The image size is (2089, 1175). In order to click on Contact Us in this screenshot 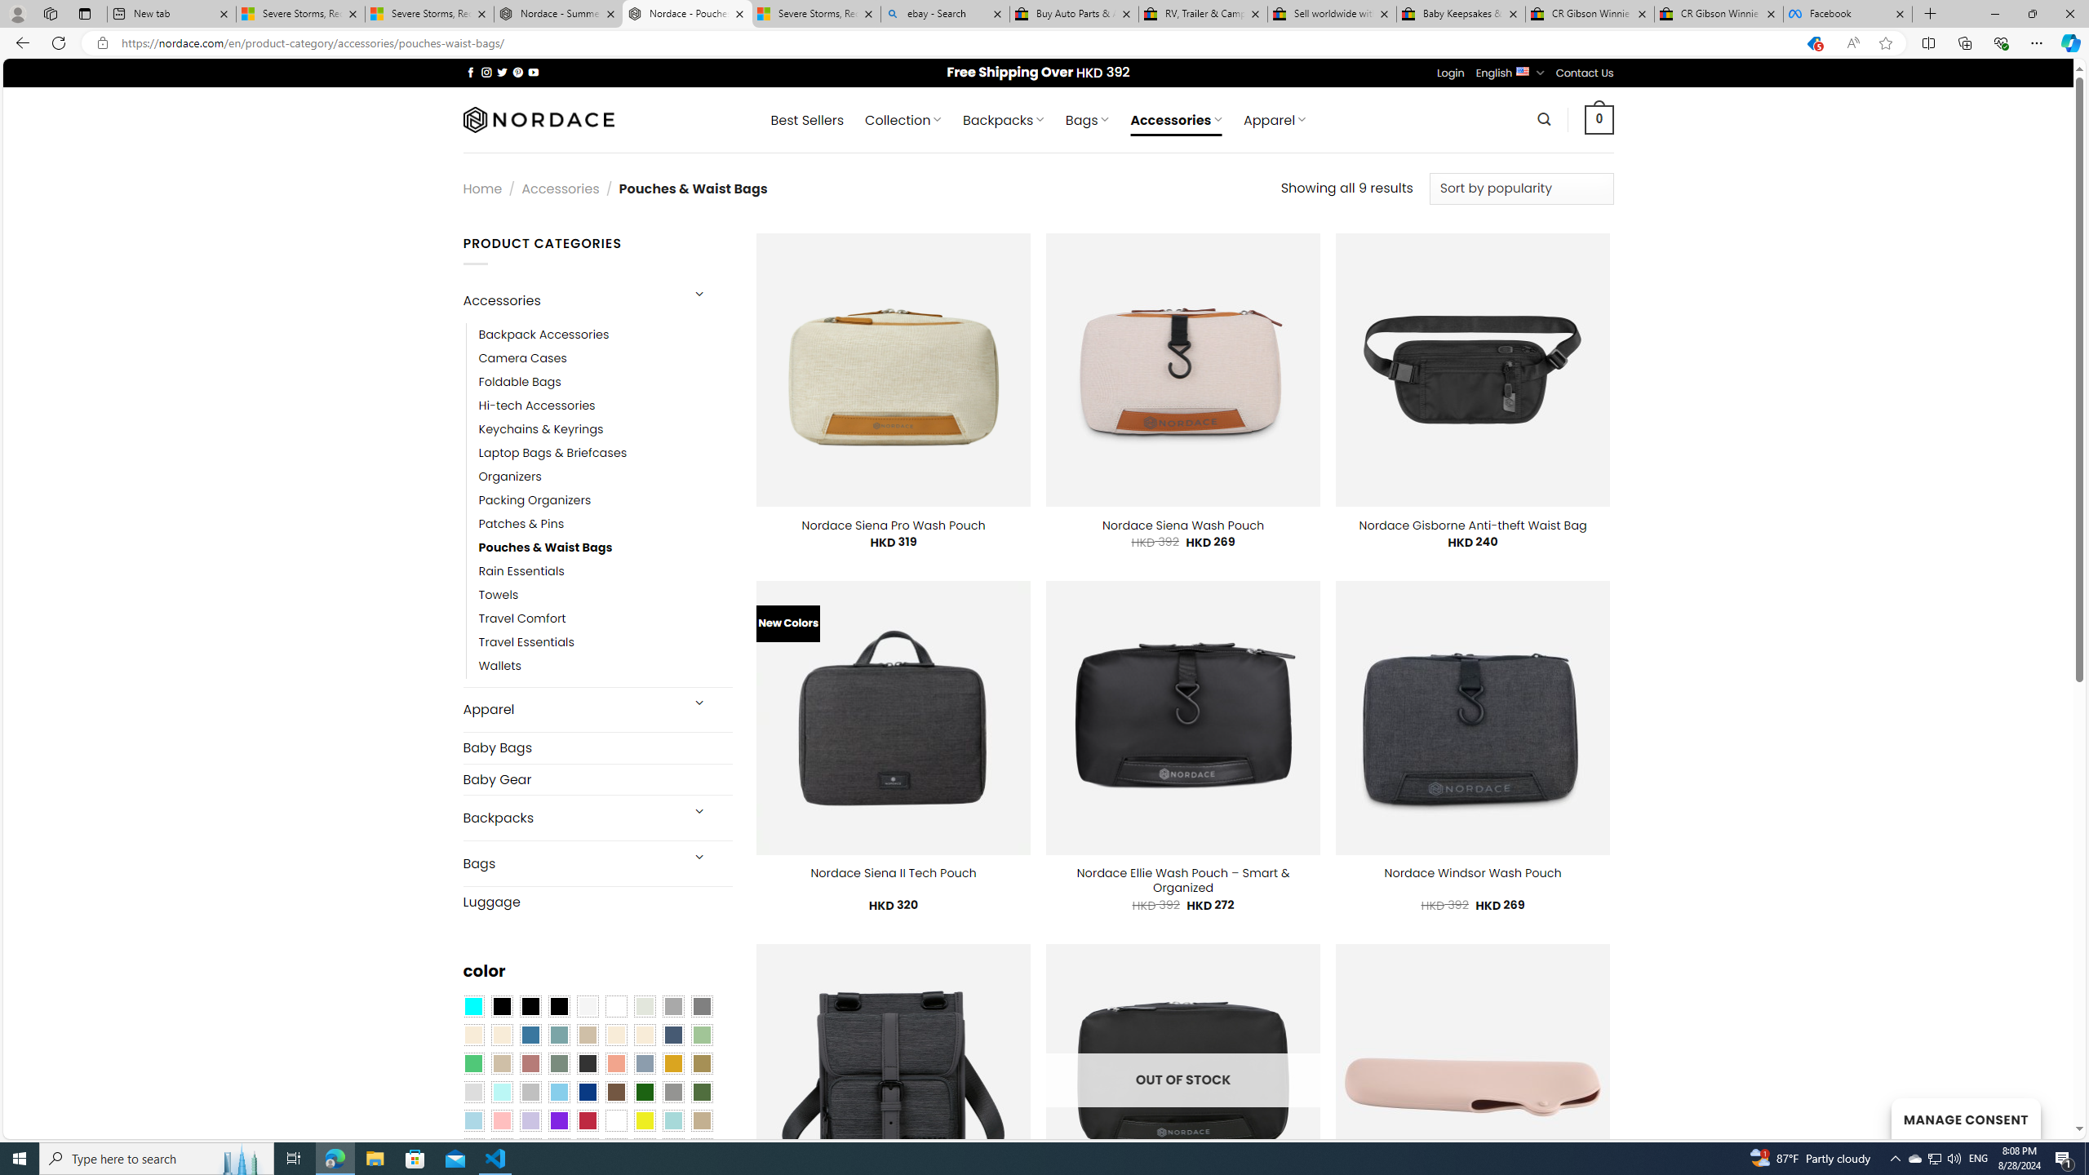, I will do `click(1585, 73)`.